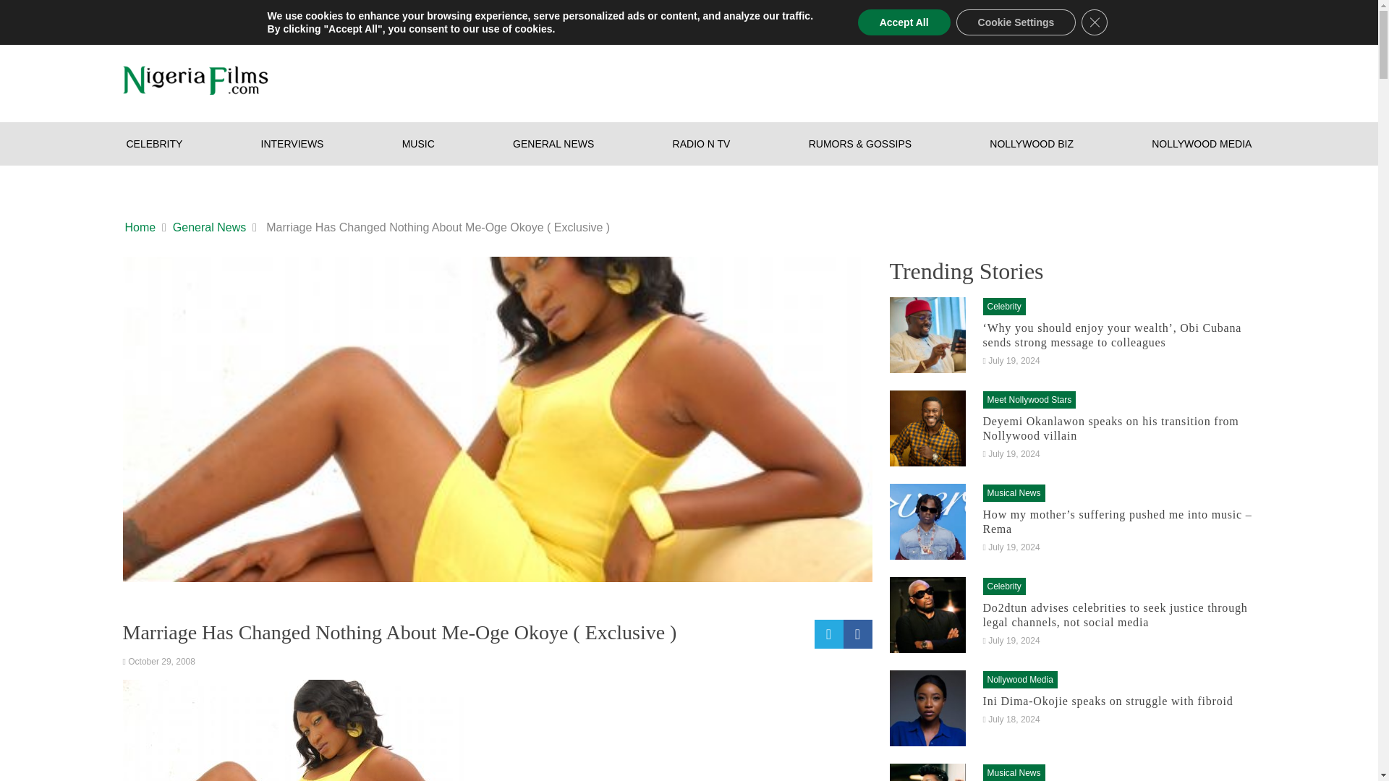  Describe the element at coordinates (1218, 19) in the screenshot. I see `Twitter` at that location.